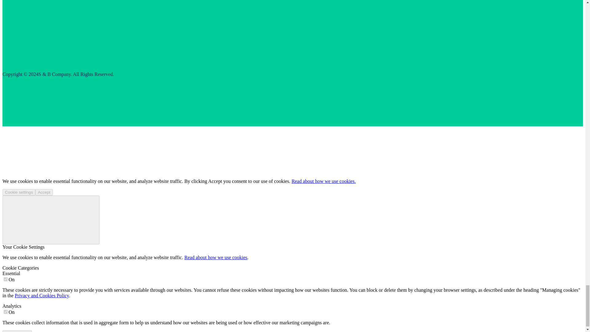 The image size is (590, 332). Describe the element at coordinates (6, 279) in the screenshot. I see `on` at that location.